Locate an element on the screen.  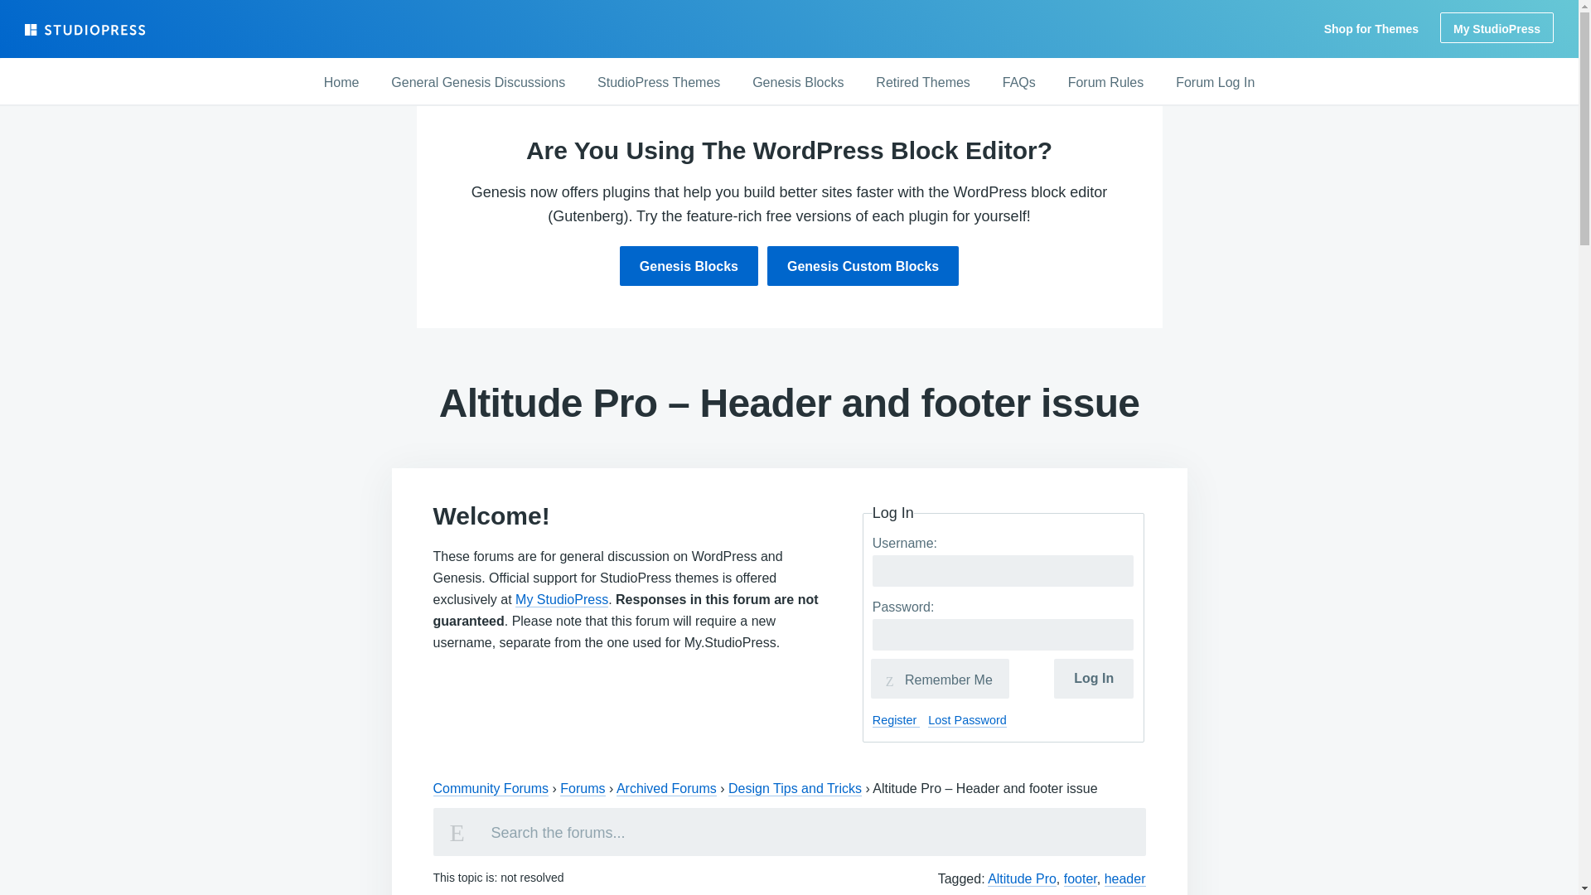
Altitude Pro is located at coordinates (1022, 878).